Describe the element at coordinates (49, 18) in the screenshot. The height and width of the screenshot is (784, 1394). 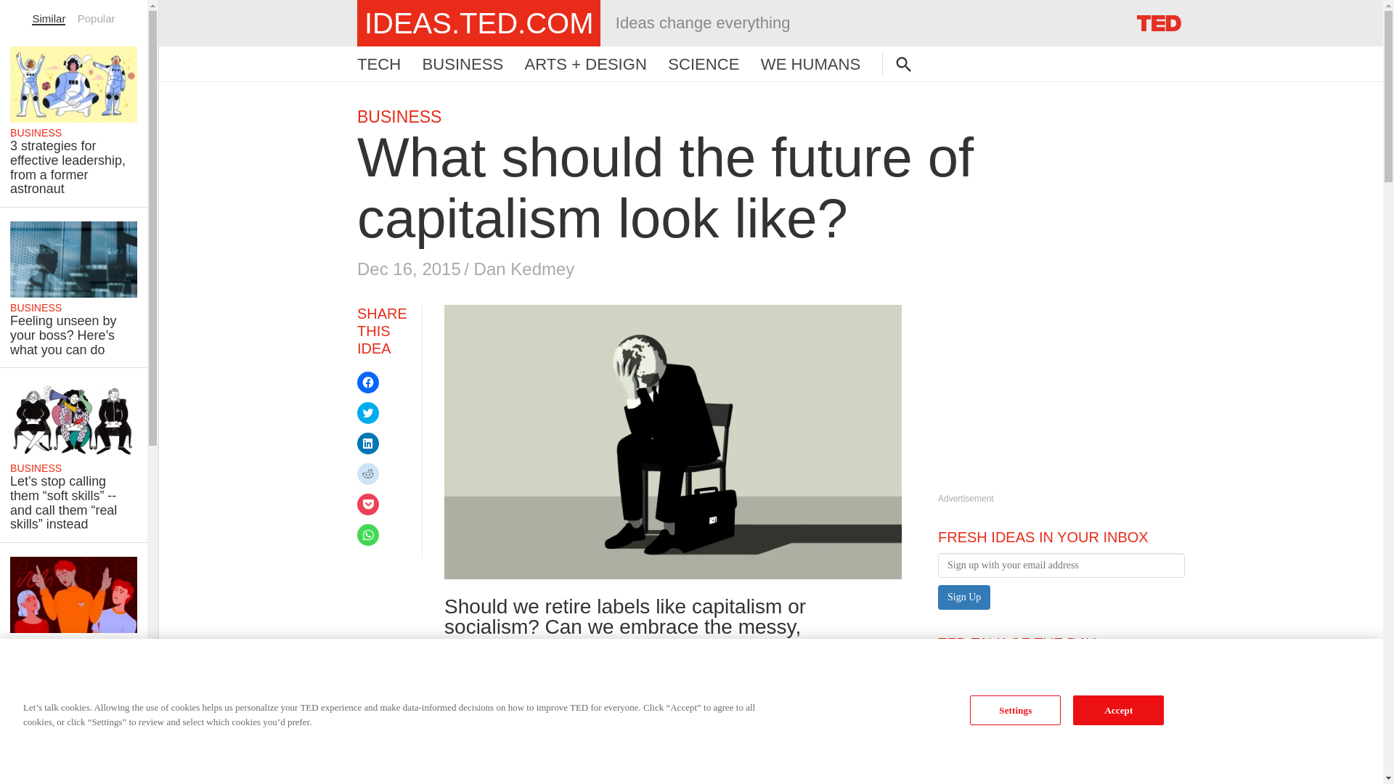
I see `Similar` at that location.